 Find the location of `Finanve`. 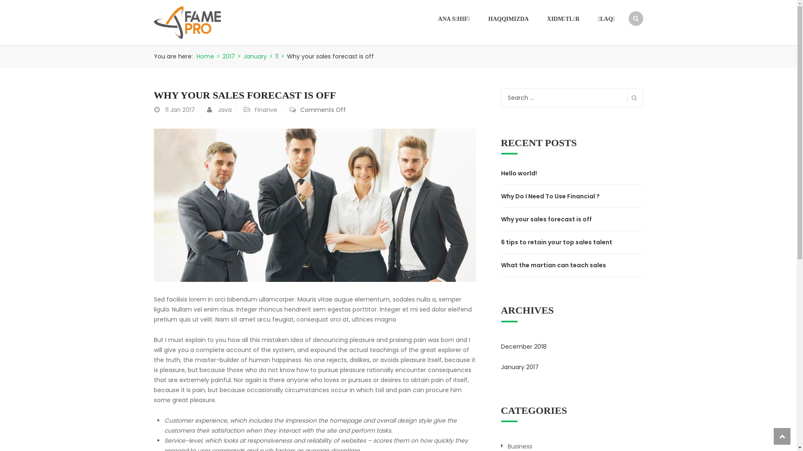

Finanve is located at coordinates (266, 110).